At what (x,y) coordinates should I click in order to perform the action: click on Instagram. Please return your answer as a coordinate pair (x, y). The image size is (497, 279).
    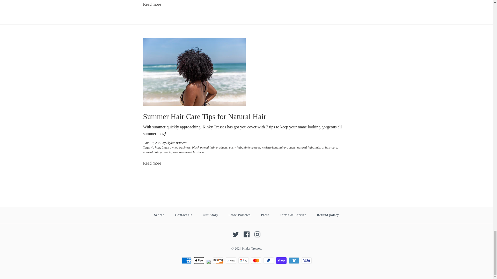
    Looking at the image, I should click on (257, 235).